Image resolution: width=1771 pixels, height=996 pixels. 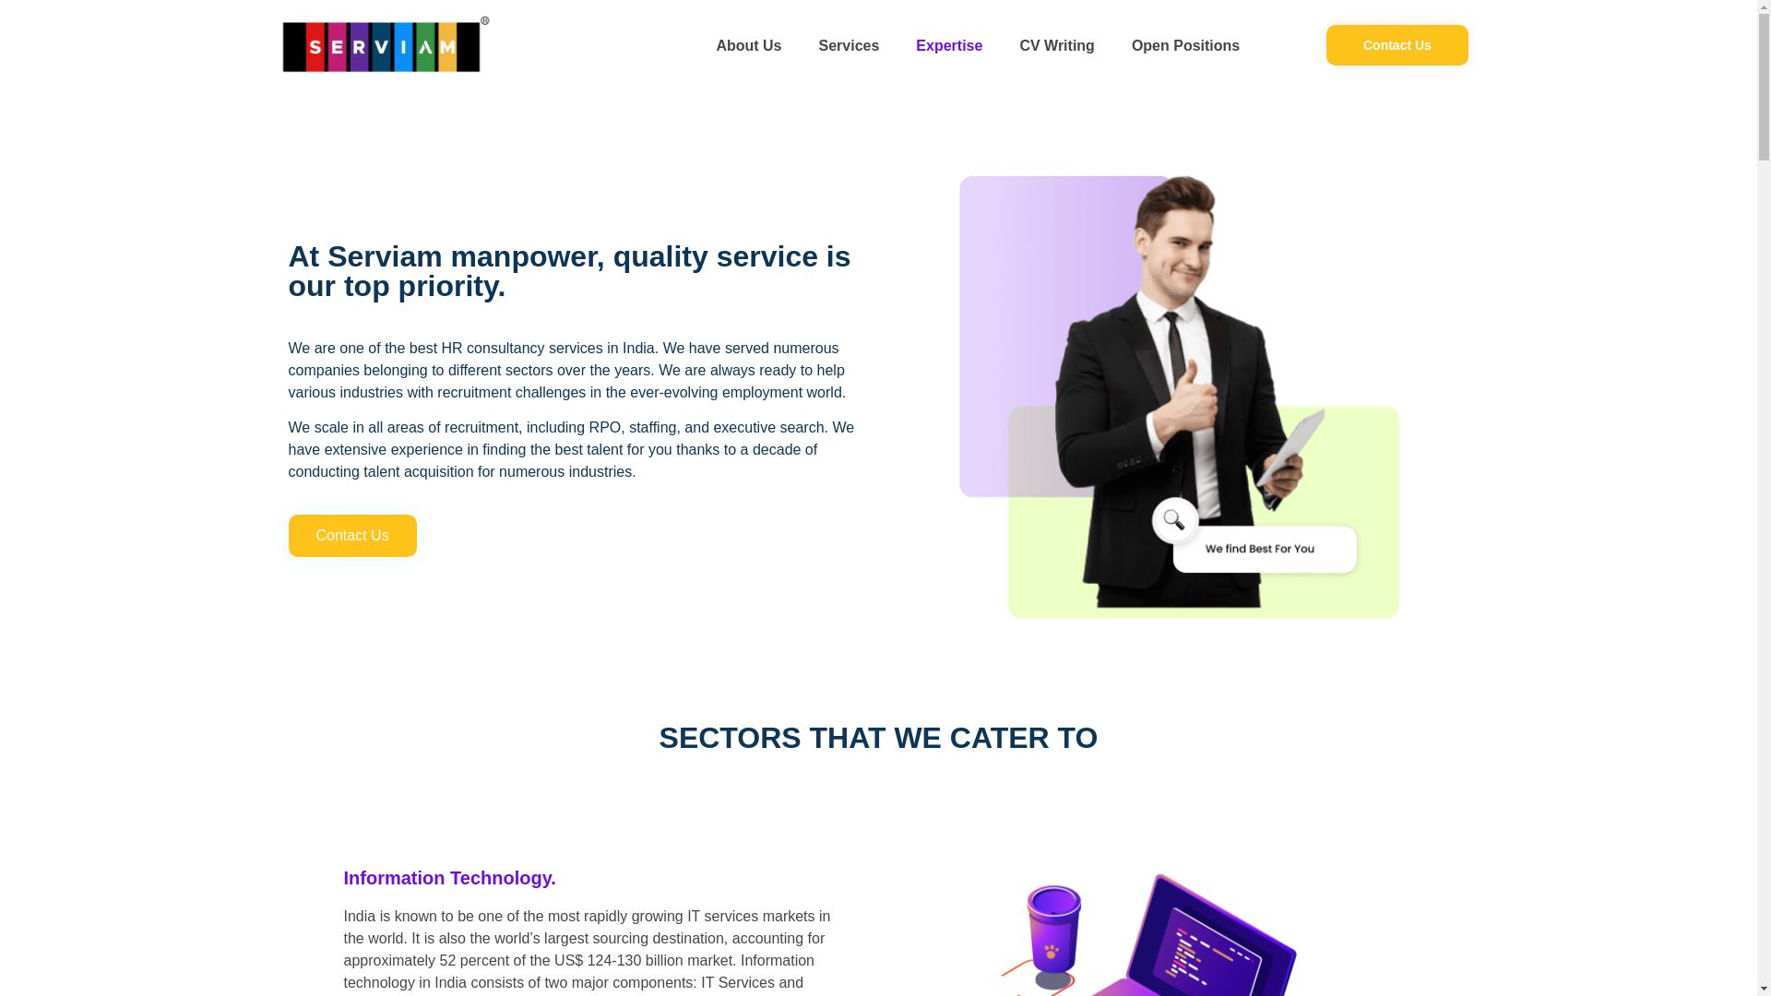 I want to click on CV Writing, so click(x=1055, y=46).